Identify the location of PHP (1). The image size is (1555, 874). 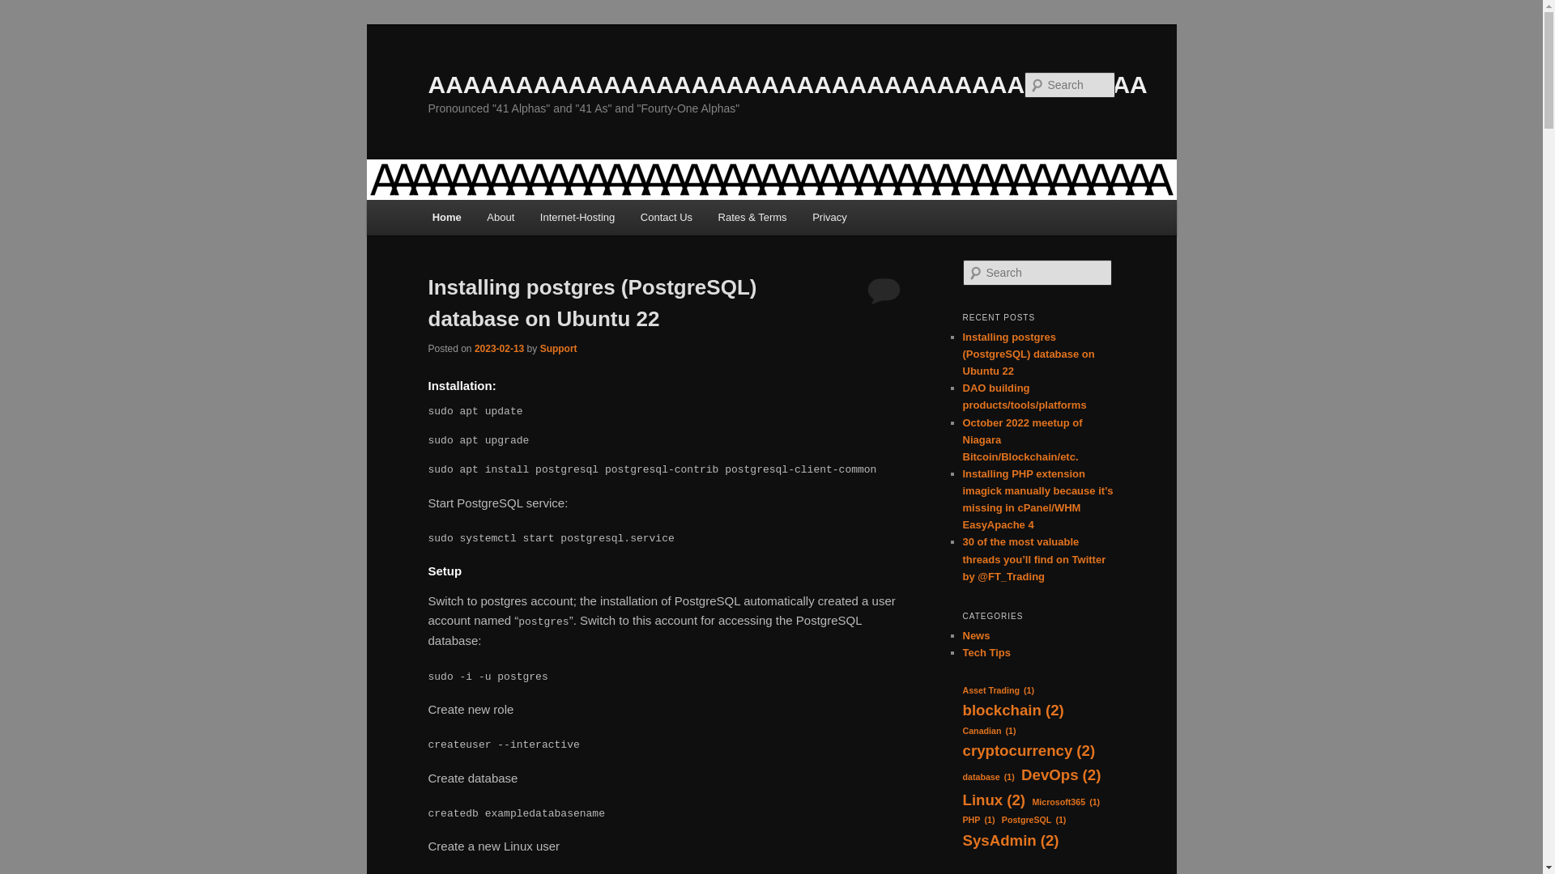
(978, 821).